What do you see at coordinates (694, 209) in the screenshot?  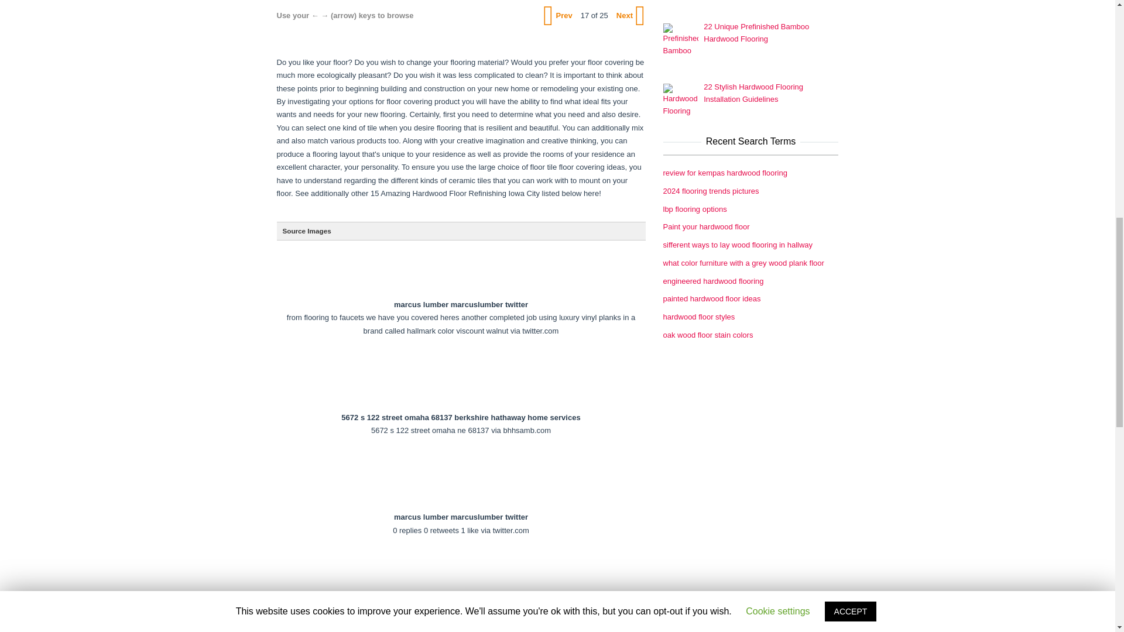 I see `lbp flooring options` at bounding box center [694, 209].